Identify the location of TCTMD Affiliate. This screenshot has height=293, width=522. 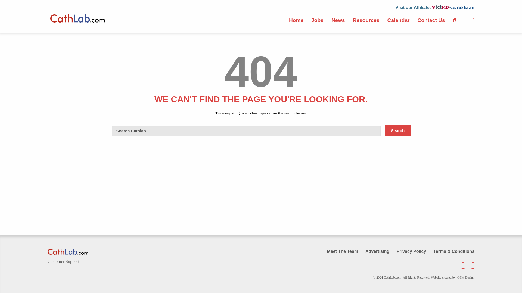
(413, 7).